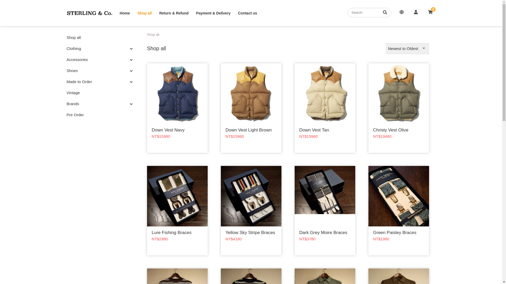 The image size is (506, 284). What do you see at coordinates (125, 13) in the screenshot?
I see `Home` at bounding box center [125, 13].